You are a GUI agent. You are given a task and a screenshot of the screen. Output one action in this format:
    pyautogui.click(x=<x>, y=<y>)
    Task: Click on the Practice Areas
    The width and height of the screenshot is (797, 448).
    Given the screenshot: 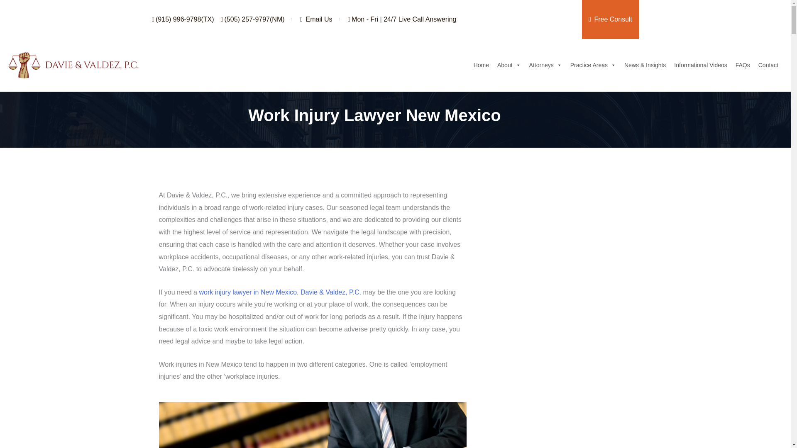 What is the action you would take?
    pyautogui.click(x=593, y=65)
    